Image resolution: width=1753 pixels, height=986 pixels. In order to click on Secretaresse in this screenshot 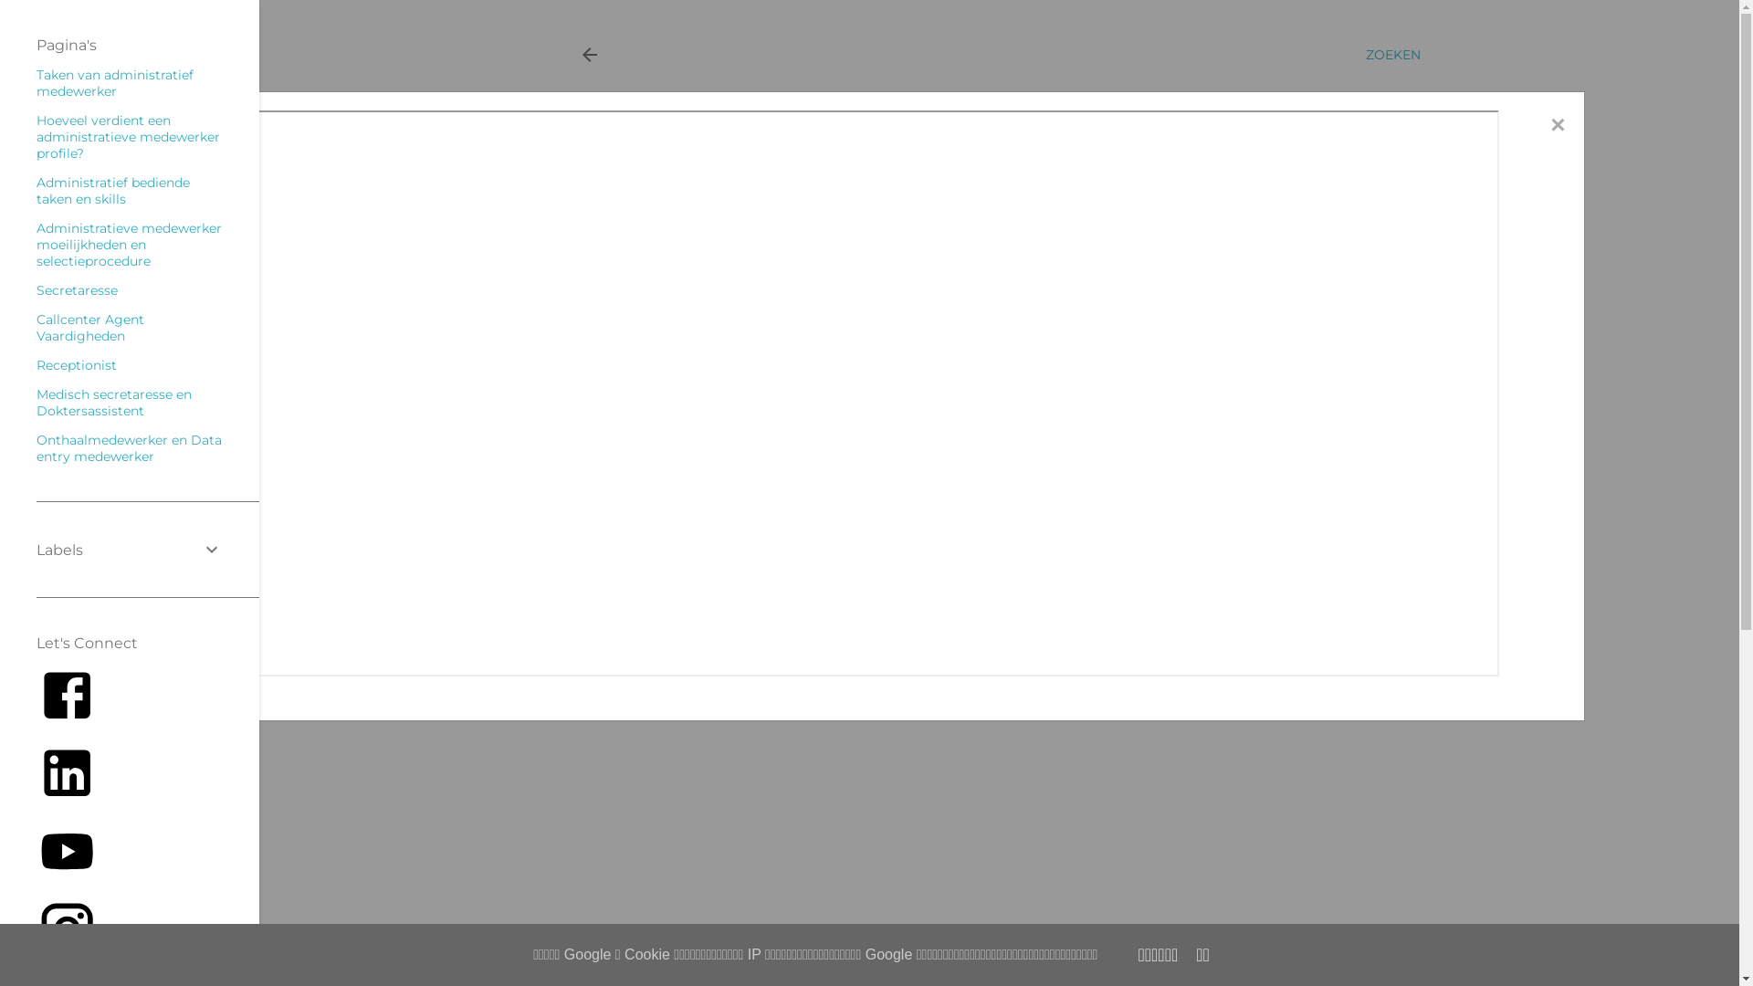, I will do `click(77, 290)`.